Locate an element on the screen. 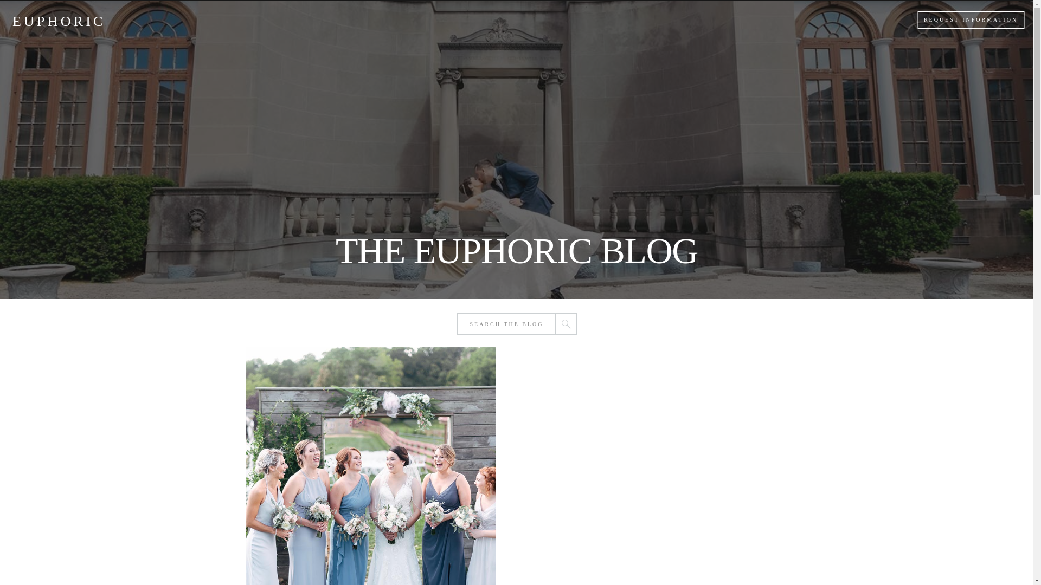 The width and height of the screenshot is (1041, 585). PORTFOLIO is located at coordinates (471, 20).